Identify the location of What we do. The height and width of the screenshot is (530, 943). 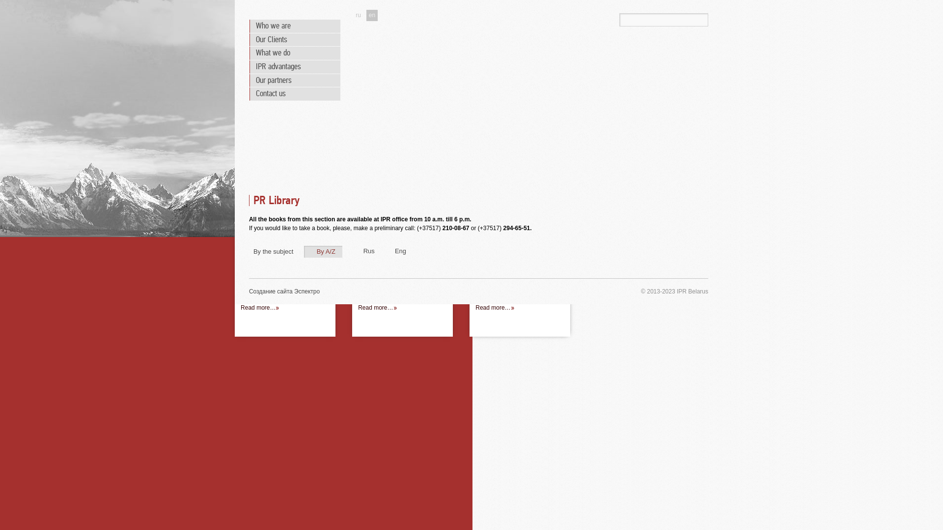
(295, 53).